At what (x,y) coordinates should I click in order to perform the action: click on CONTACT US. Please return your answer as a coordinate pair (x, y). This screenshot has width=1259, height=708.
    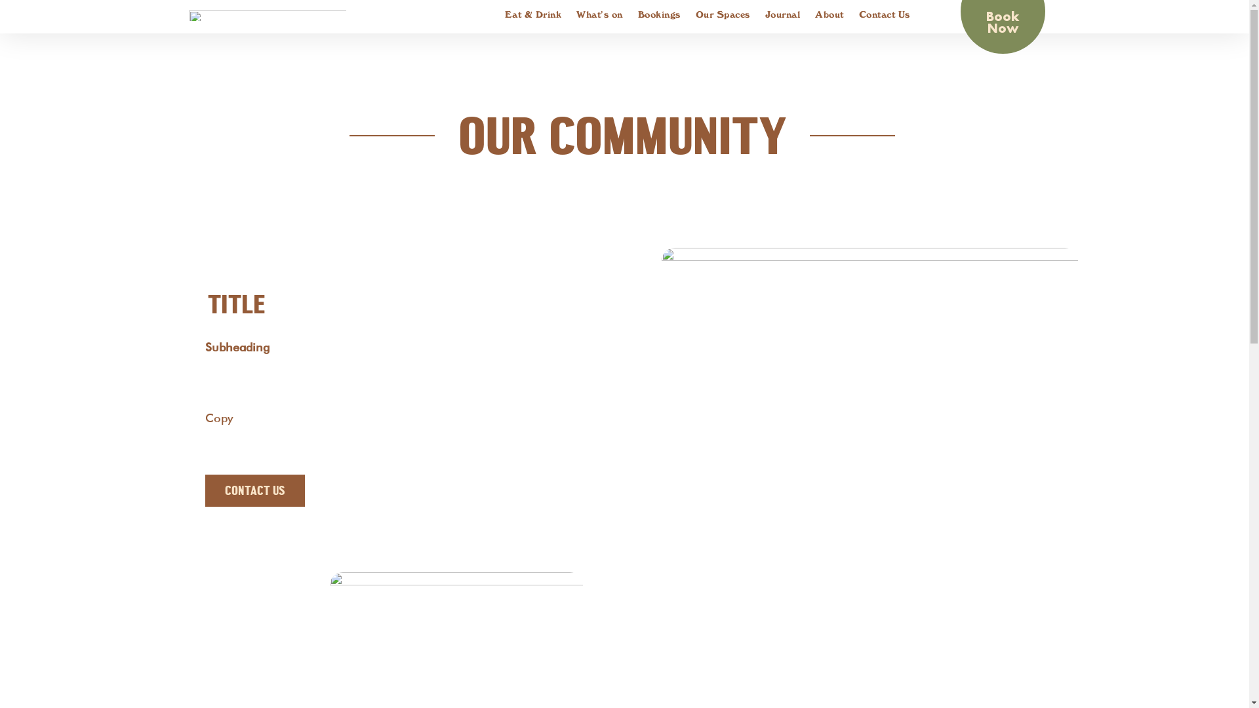
    Looking at the image, I should click on (254, 490).